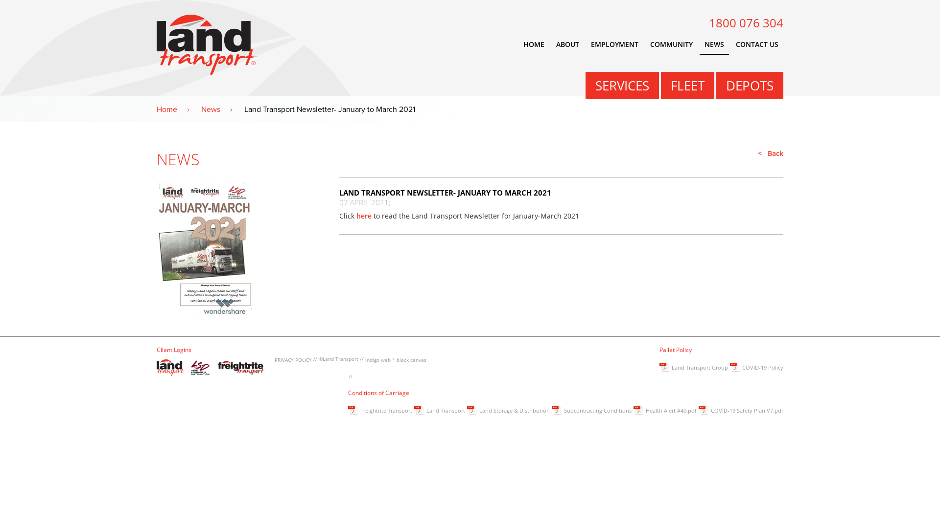 Image resolution: width=940 pixels, height=528 pixels. What do you see at coordinates (380, 412) in the screenshot?
I see `Freightrite Transport` at bounding box center [380, 412].